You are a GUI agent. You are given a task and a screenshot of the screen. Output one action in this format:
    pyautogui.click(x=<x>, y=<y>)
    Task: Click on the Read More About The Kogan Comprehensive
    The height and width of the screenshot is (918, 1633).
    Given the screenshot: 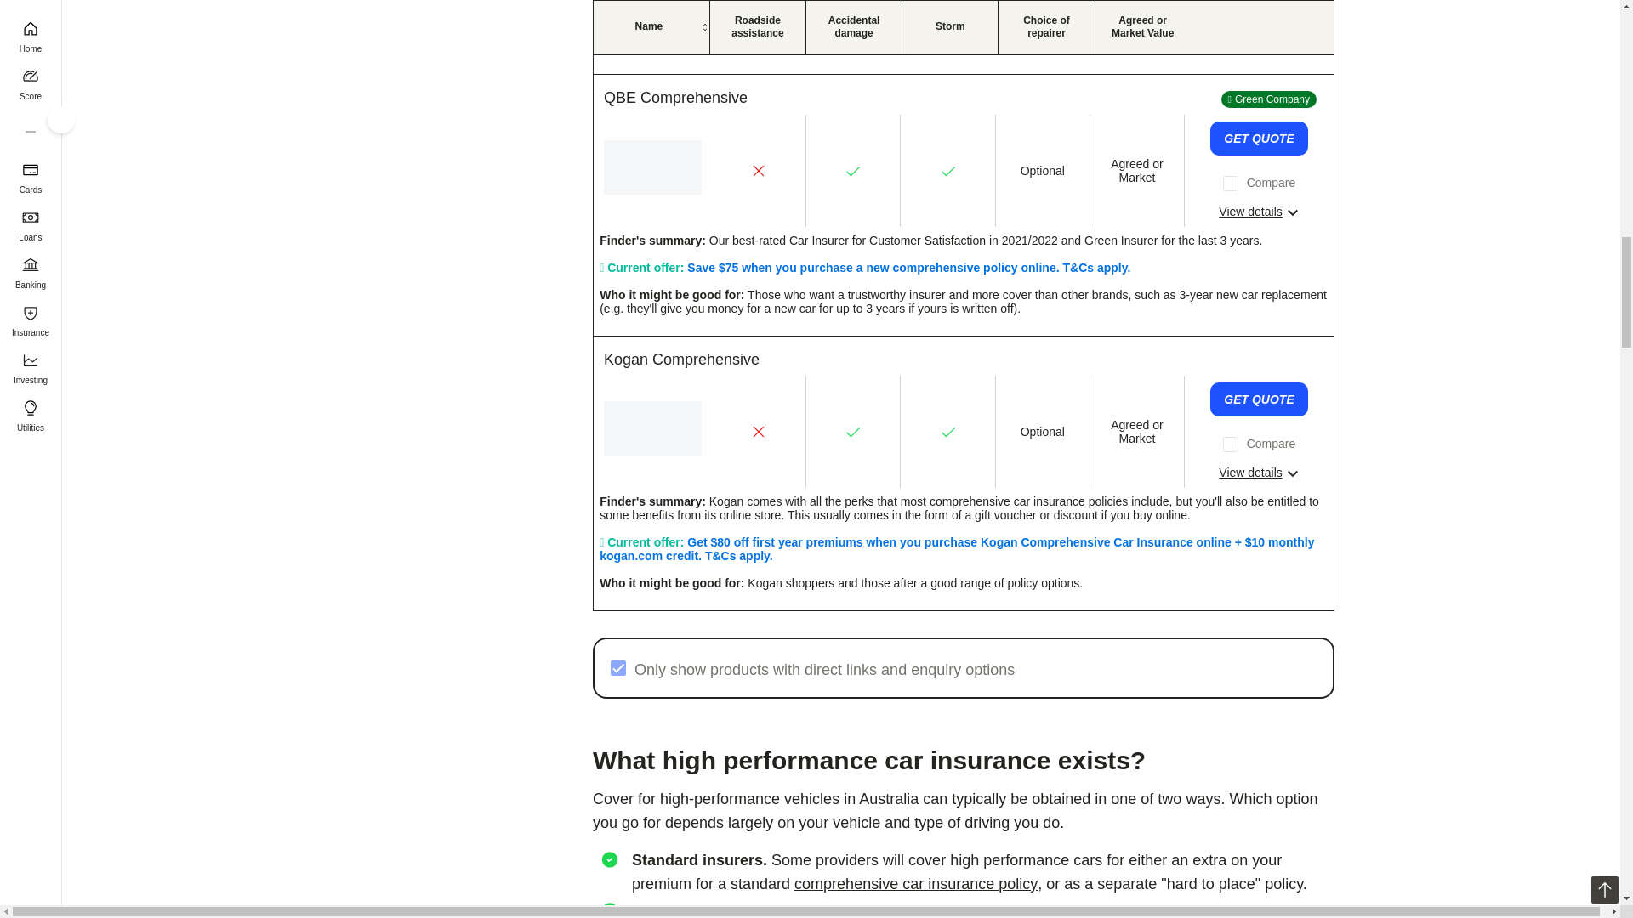 What is the action you would take?
    pyautogui.click(x=1259, y=473)
    